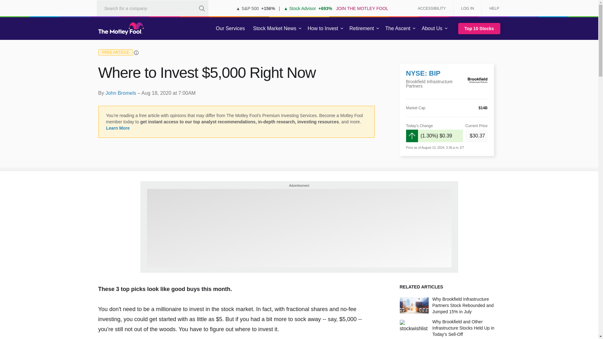 The image size is (603, 339). Describe the element at coordinates (432, 8) in the screenshot. I see `ACCESSIBILITY` at that location.